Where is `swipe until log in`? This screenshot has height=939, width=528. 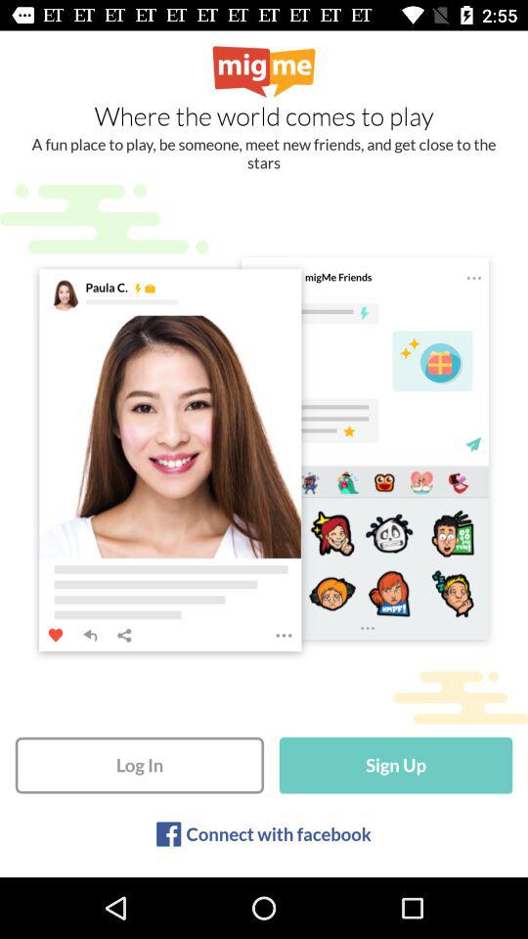 swipe until log in is located at coordinates (139, 765).